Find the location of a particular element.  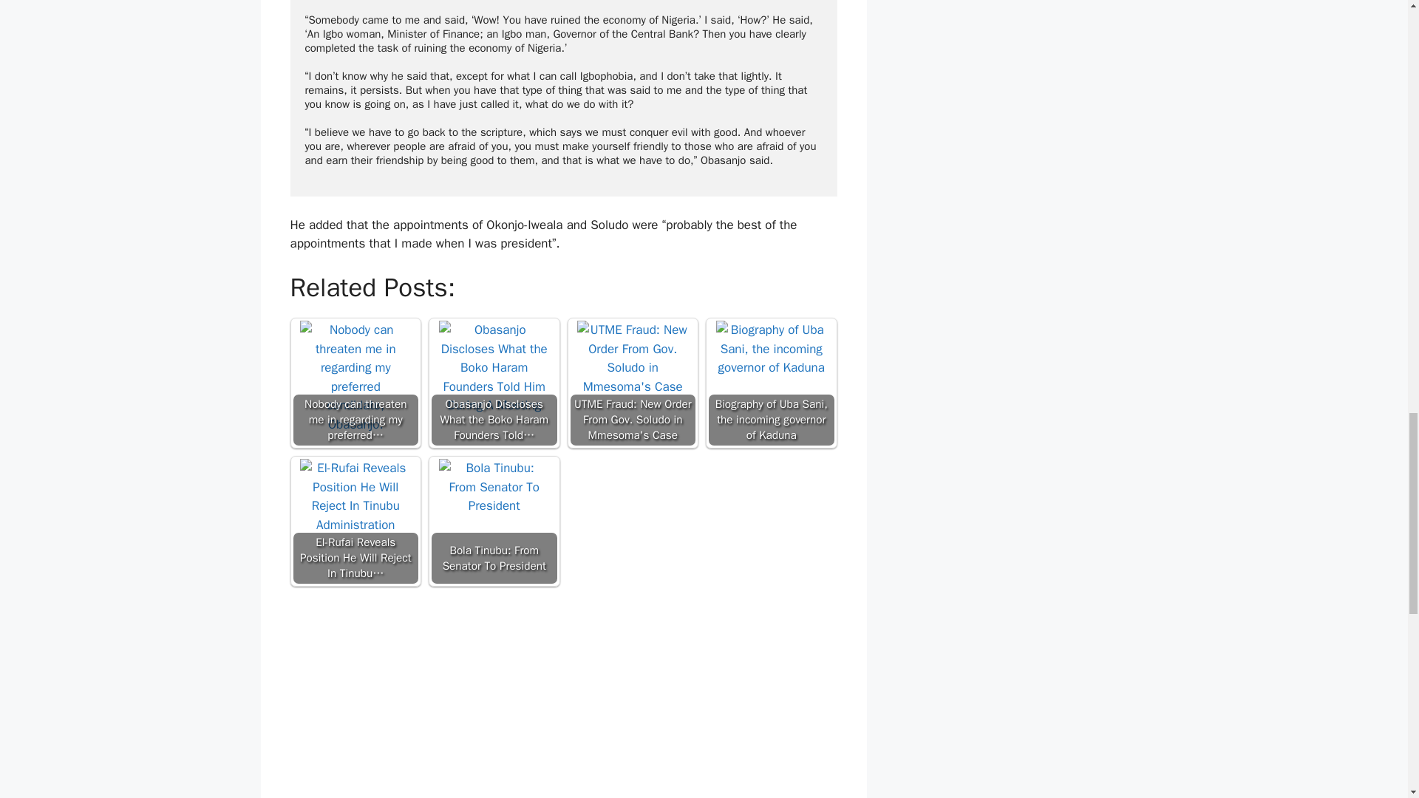

yes is located at coordinates (294, 637).